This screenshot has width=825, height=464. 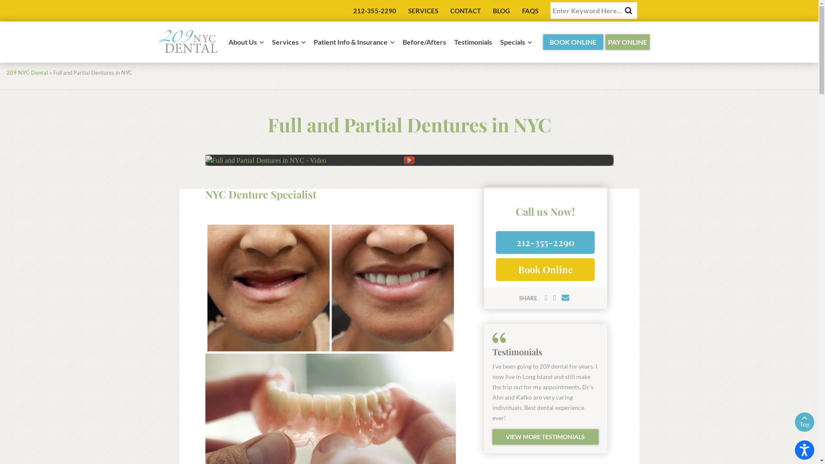 I want to click on Testimonials, so click(x=473, y=44).